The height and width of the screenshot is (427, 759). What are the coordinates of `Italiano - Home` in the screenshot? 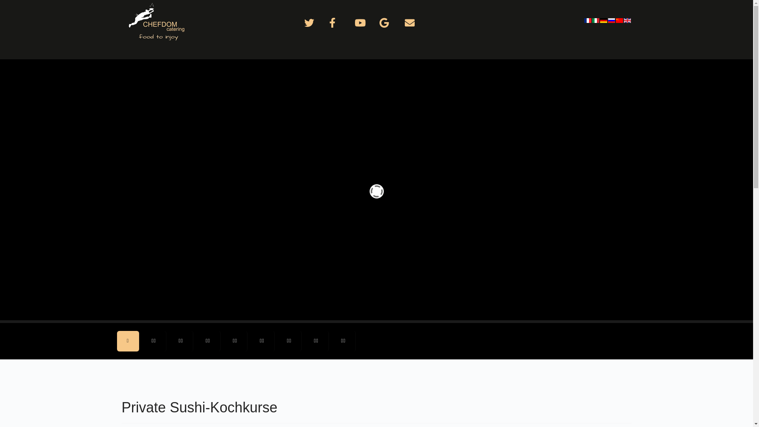 It's located at (596, 21).